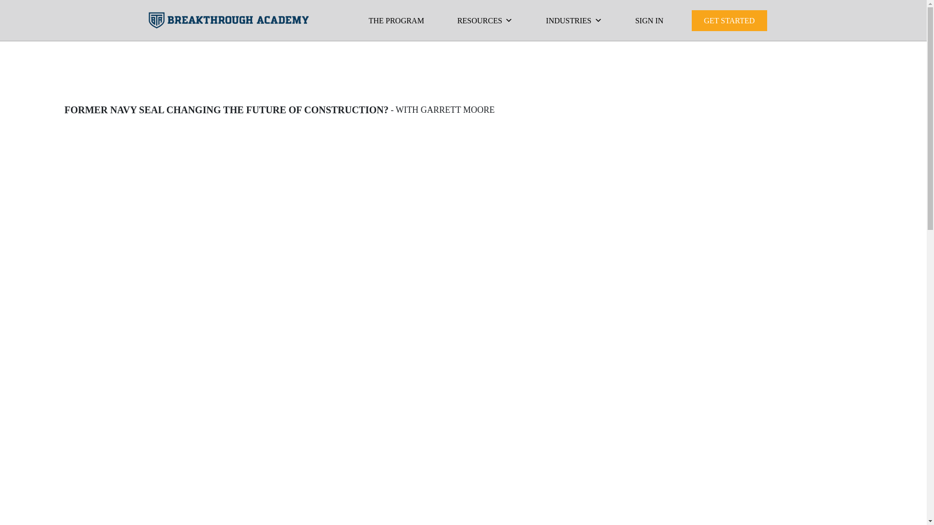  What do you see at coordinates (649, 20) in the screenshot?
I see `SIGN IN` at bounding box center [649, 20].